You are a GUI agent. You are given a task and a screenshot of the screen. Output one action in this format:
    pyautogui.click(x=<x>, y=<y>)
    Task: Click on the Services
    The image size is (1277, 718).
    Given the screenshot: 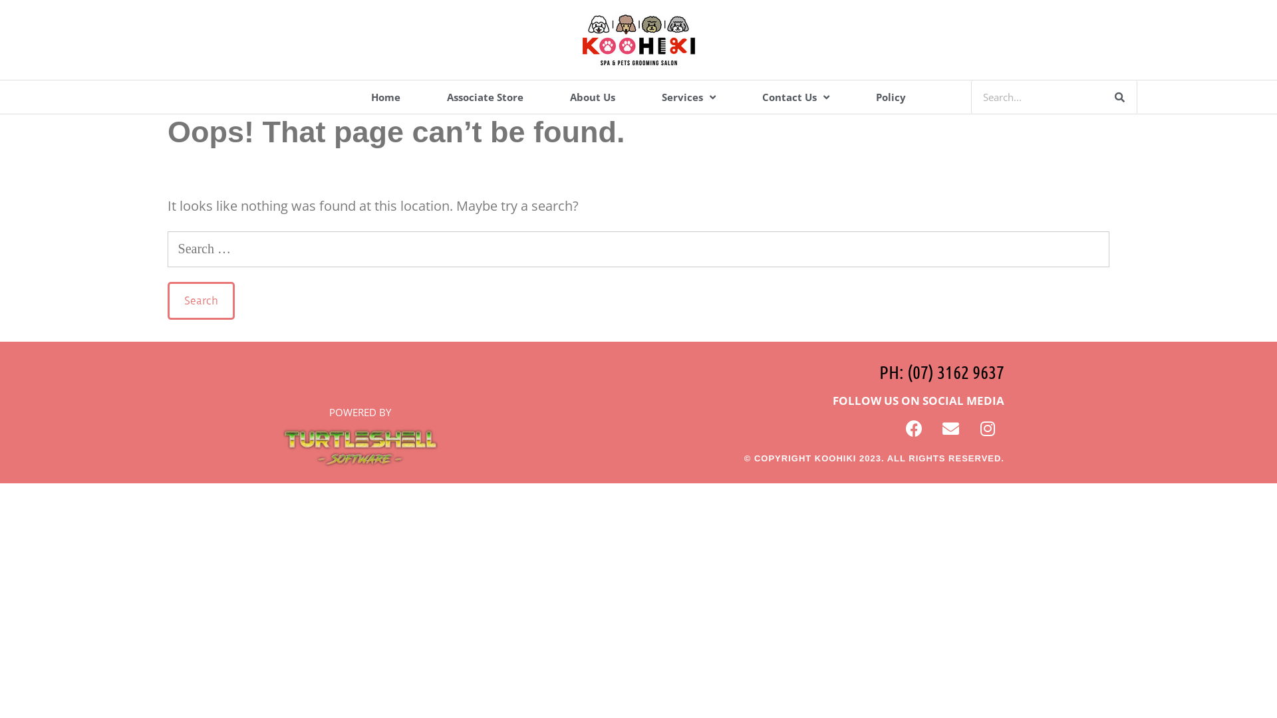 What is the action you would take?
    pyautogui.click(x=689, y=97)
    